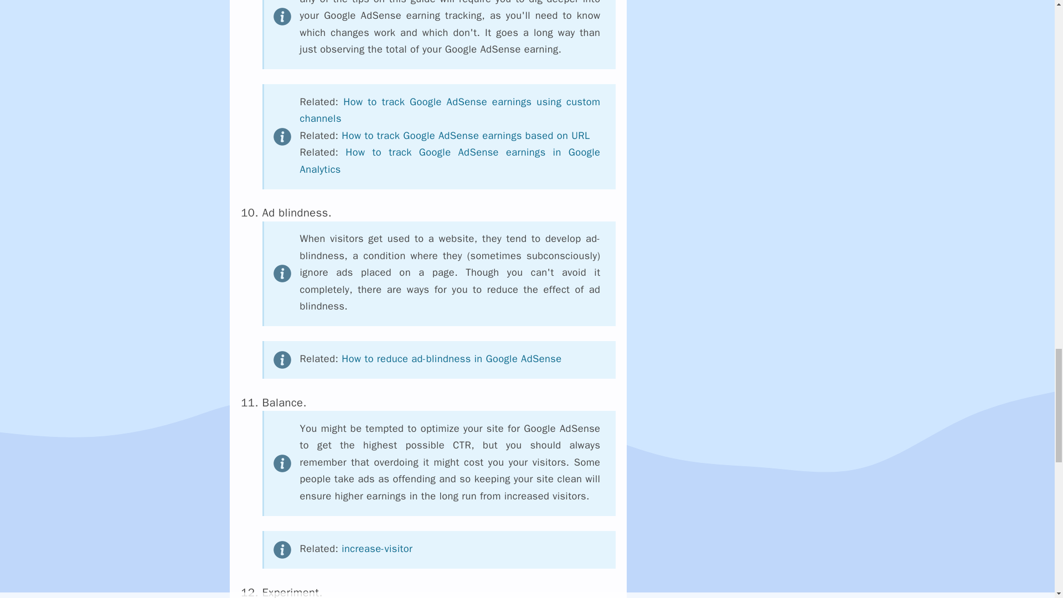 Image resolution: width=1063 pixels, height=598 pixels. Describe the element at coordinates (451, 358) in the screenshot. I see `google-adsense:reduce-ad-blindness` at that location.